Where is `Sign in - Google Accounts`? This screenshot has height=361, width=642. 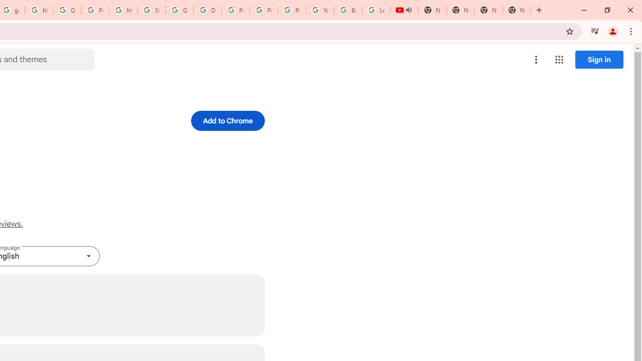 Sign in - Google Accounts is located at coordinates (151, 10).